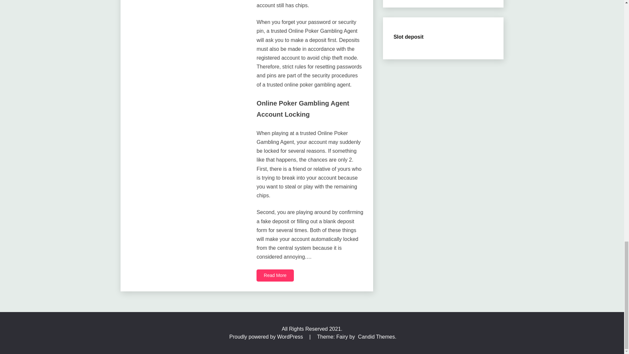 The width and height of the screenshot is (629, 354). Describe the element at coordinates (408, 37) in the screenshot. I see `Slot deposit` at that location.